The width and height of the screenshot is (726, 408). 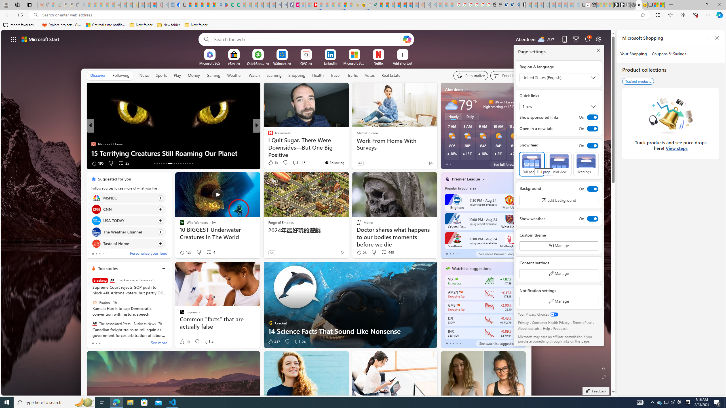 What do you see at coordinates (254, 75) in the screenshot?
I see `Watch` at bounding box center [254, 75].